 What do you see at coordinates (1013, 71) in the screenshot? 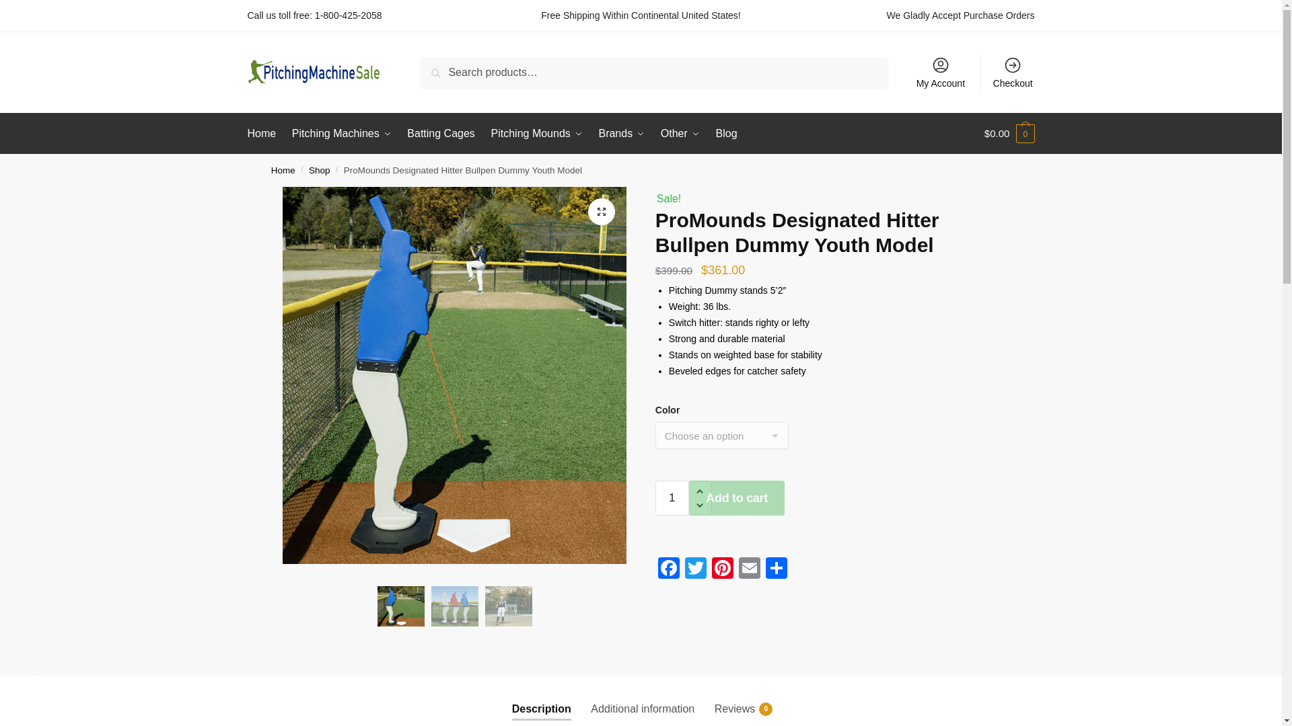
I see `Checkout` at bounding box center [1013, 71].